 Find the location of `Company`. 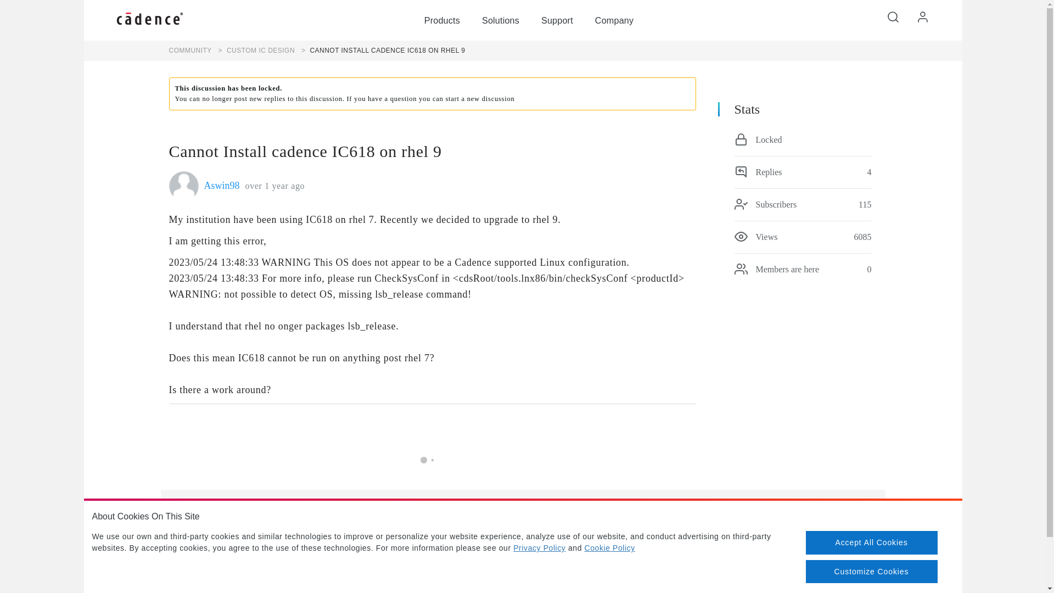

Company is located at coordinates (614, 20).